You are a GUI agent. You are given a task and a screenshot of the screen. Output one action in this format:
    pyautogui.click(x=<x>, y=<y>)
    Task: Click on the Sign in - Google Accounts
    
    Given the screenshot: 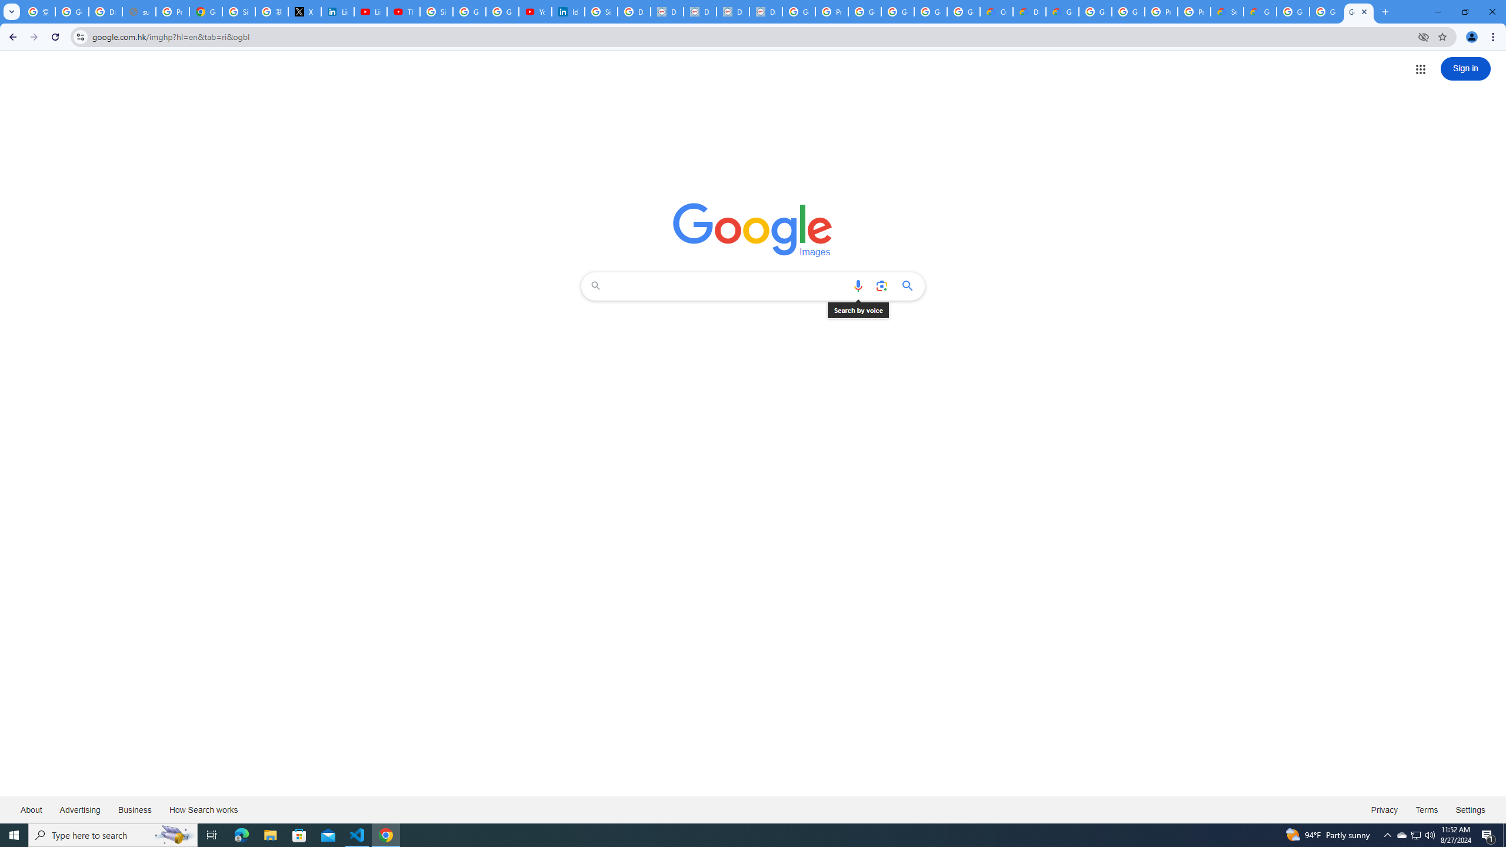 What is the action you would take?
    pyautogui.click(x=601, y=12)
    